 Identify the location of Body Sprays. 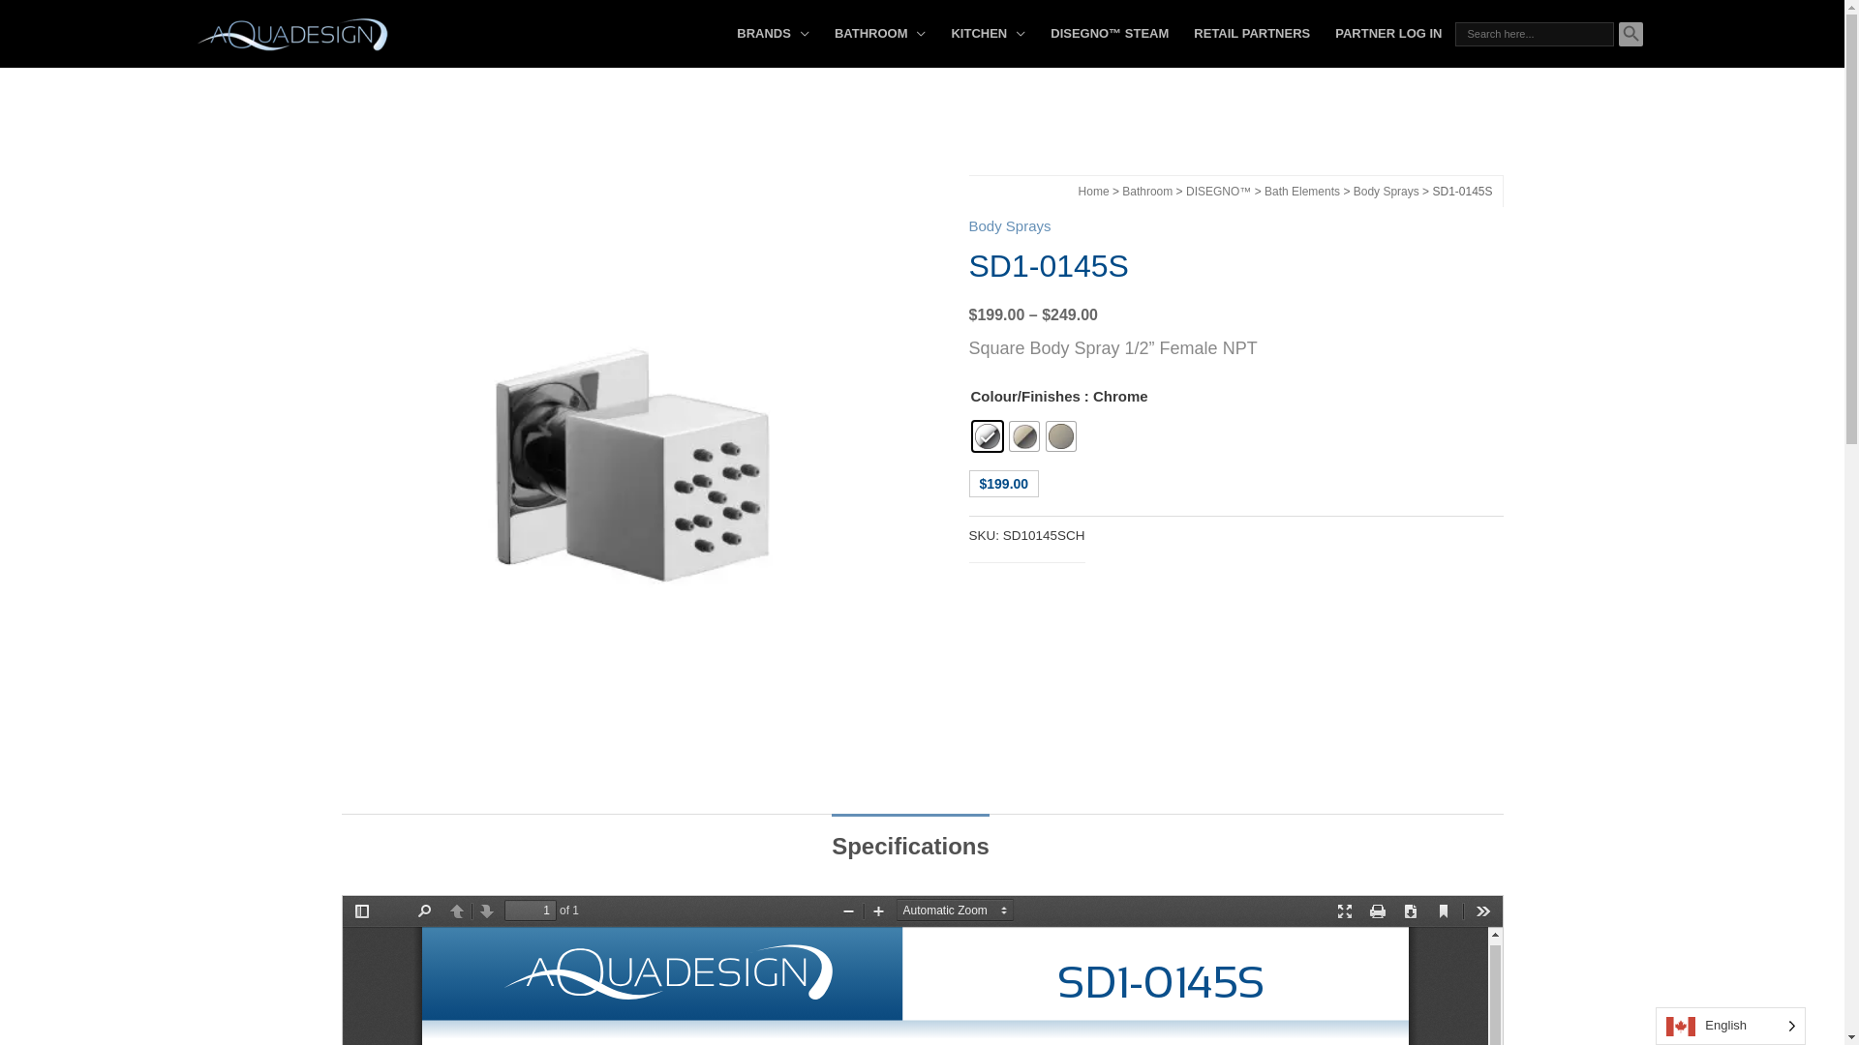
(1387, 192).